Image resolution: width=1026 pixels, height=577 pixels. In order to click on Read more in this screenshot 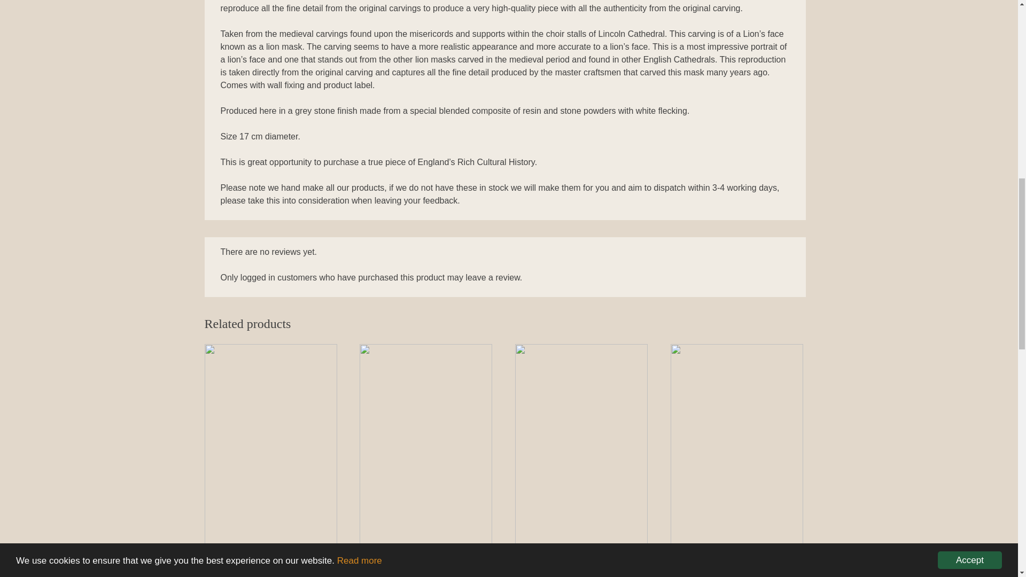, I will do `click(359, 28)`.